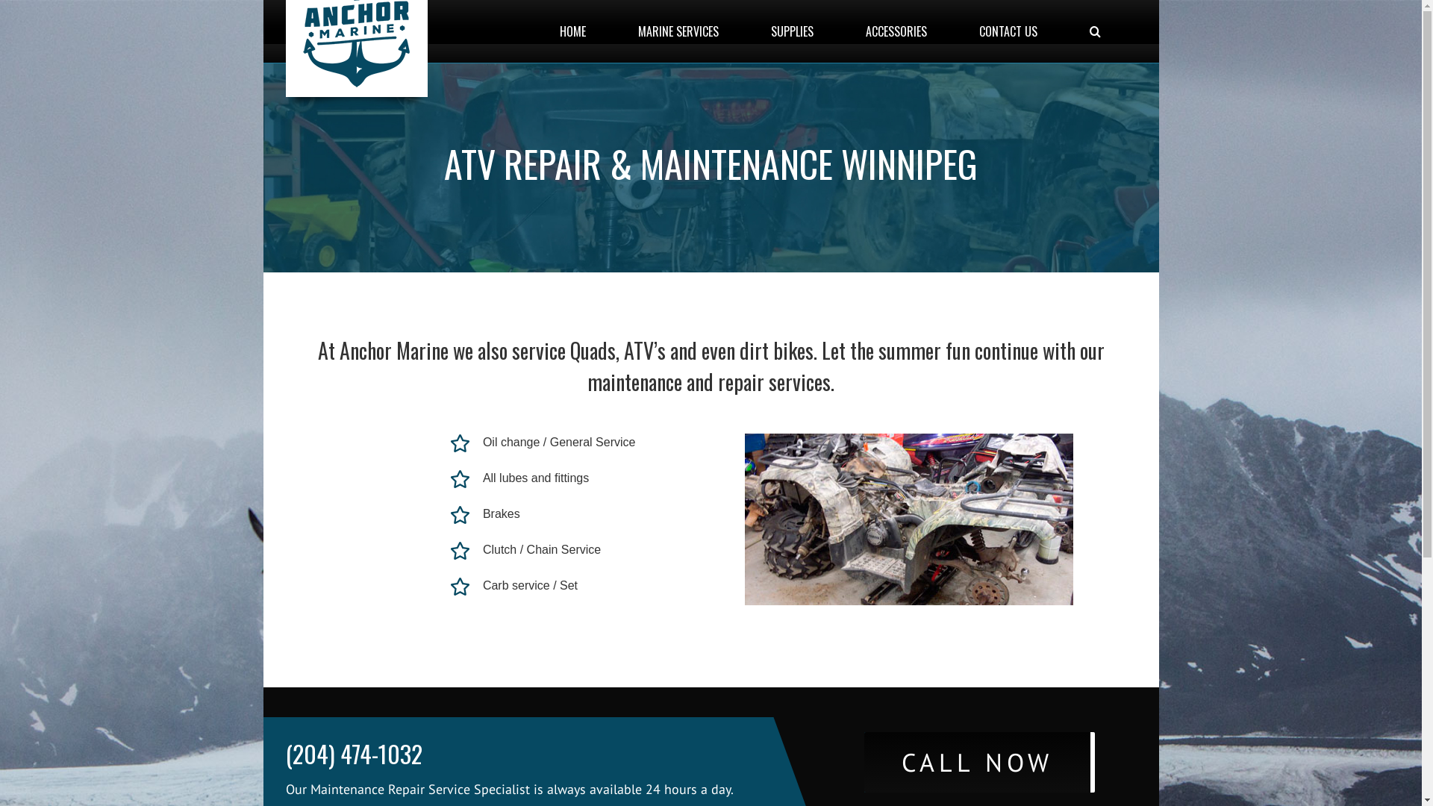 The image size is (1433, 806). I want to click on HOME, so click(573, 31).